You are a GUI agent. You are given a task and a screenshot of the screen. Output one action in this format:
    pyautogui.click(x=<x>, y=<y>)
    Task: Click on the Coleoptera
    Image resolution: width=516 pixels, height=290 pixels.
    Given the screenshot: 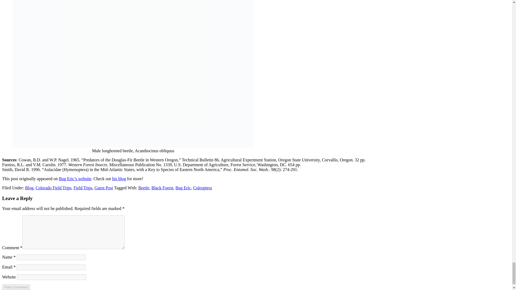 What is the action you would take?
    pyautogui.click(x=202, y=188)
    